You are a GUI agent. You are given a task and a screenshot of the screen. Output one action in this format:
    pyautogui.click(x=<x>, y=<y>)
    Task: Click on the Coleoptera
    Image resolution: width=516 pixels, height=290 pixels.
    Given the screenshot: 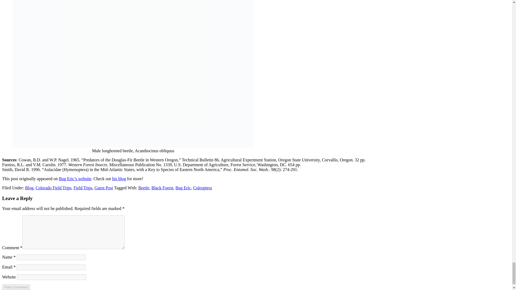 What is the action you would take?
    pyautogui.click(x=202, y=188)
    